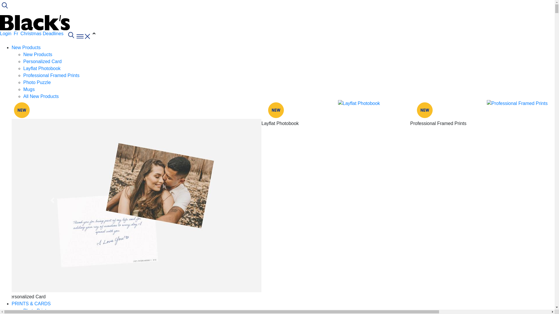  I want to click on Layflat Photobook, so click(42, 69).